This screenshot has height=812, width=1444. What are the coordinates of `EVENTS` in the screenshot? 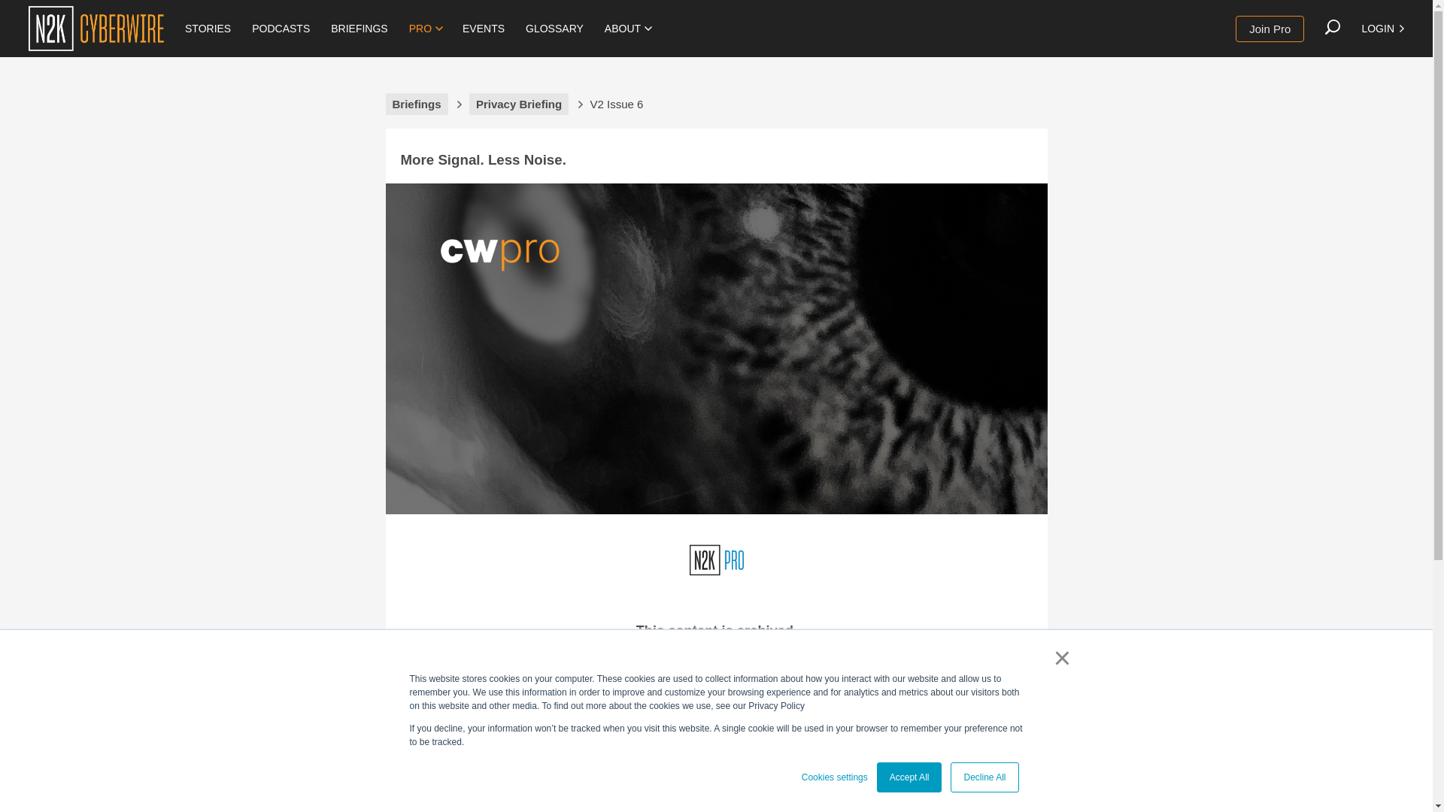 It's located at (483, 29).